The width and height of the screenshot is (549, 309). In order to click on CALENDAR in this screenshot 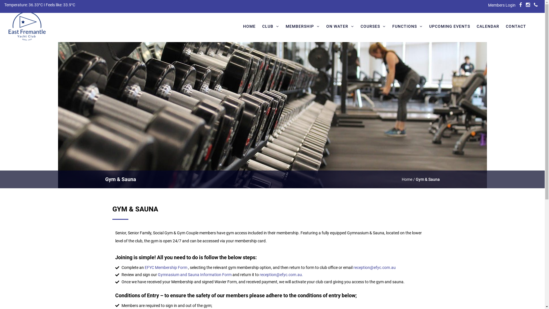, I will do `click(488, 25)`.